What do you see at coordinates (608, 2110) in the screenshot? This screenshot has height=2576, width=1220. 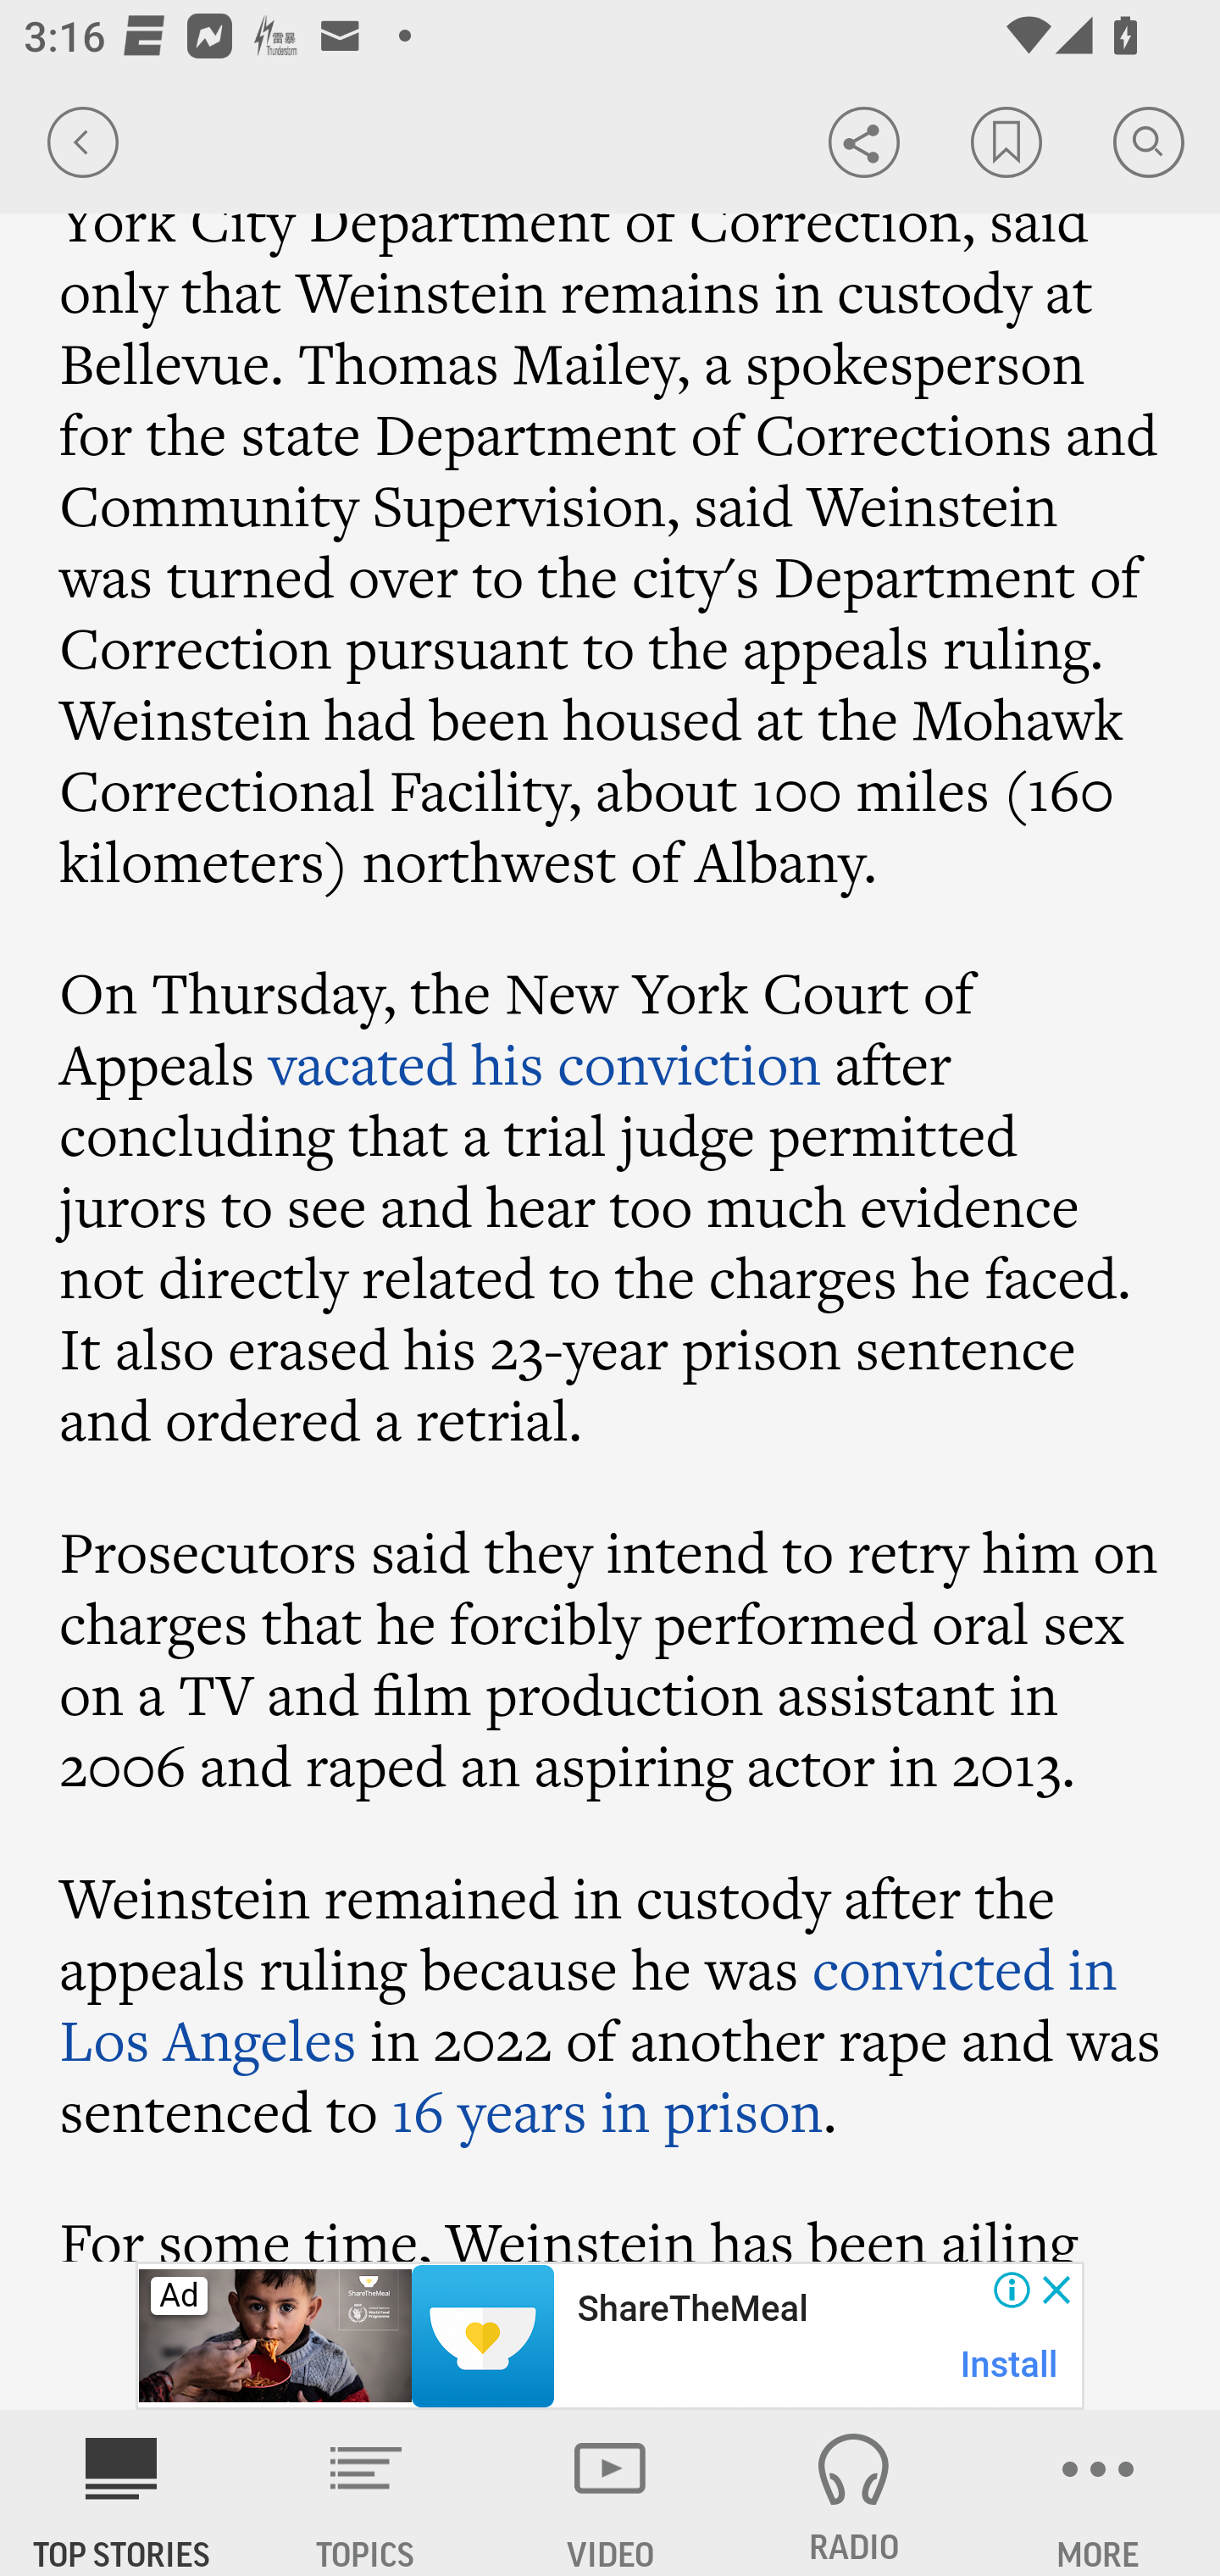 I see `16 years in prison` at bounding box center [608, 2110].